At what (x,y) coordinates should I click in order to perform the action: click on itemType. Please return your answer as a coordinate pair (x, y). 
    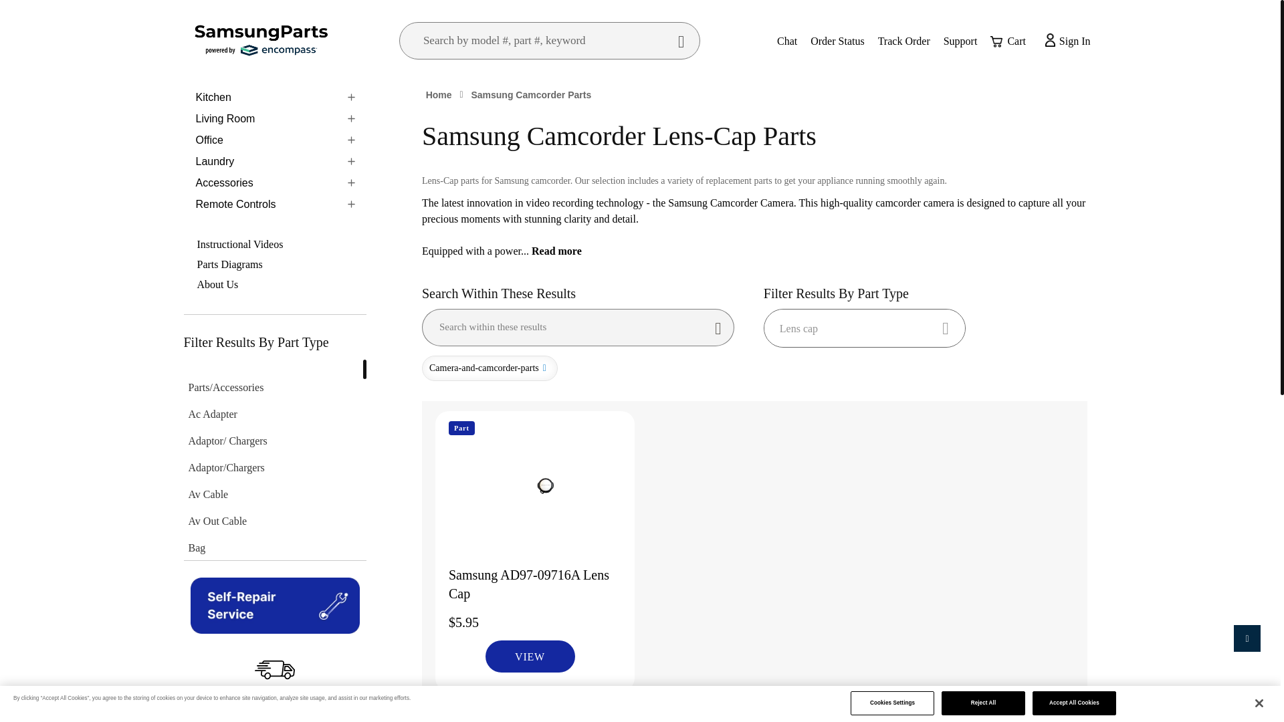
    Looking at the image, I should click on (219, 602).